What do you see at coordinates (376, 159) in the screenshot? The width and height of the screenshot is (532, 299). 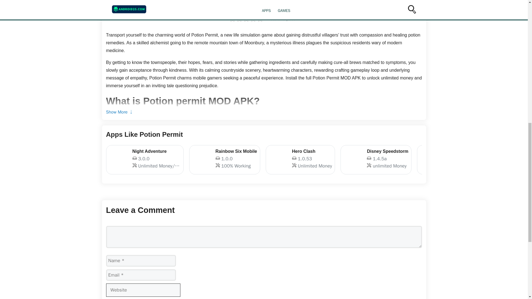 I see `Little Nightmares` at bounding box center [376, 159].